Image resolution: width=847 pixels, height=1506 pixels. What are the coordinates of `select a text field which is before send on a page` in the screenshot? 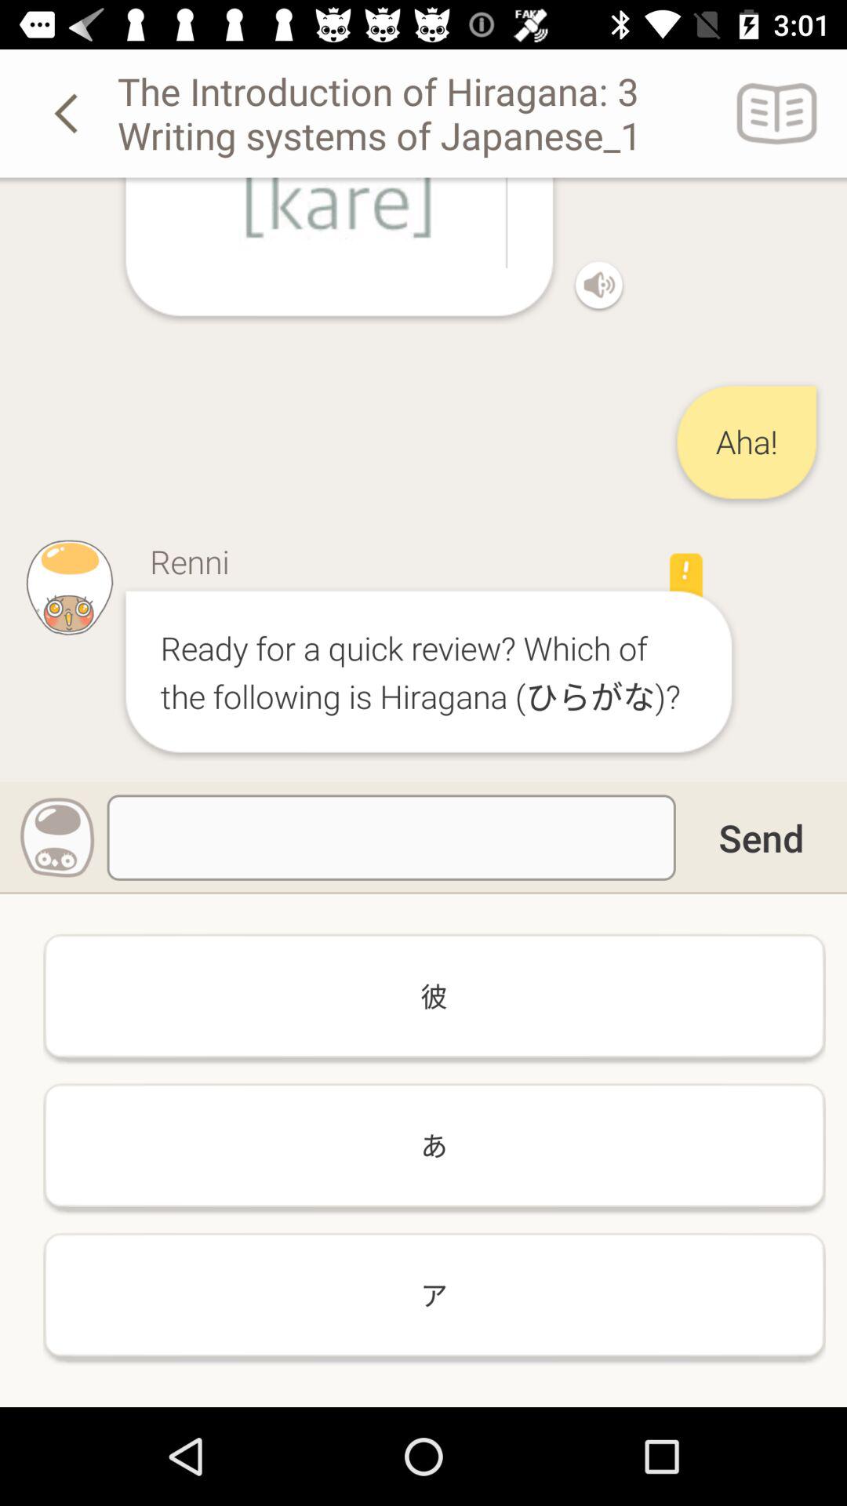 It's located at (391, 838).